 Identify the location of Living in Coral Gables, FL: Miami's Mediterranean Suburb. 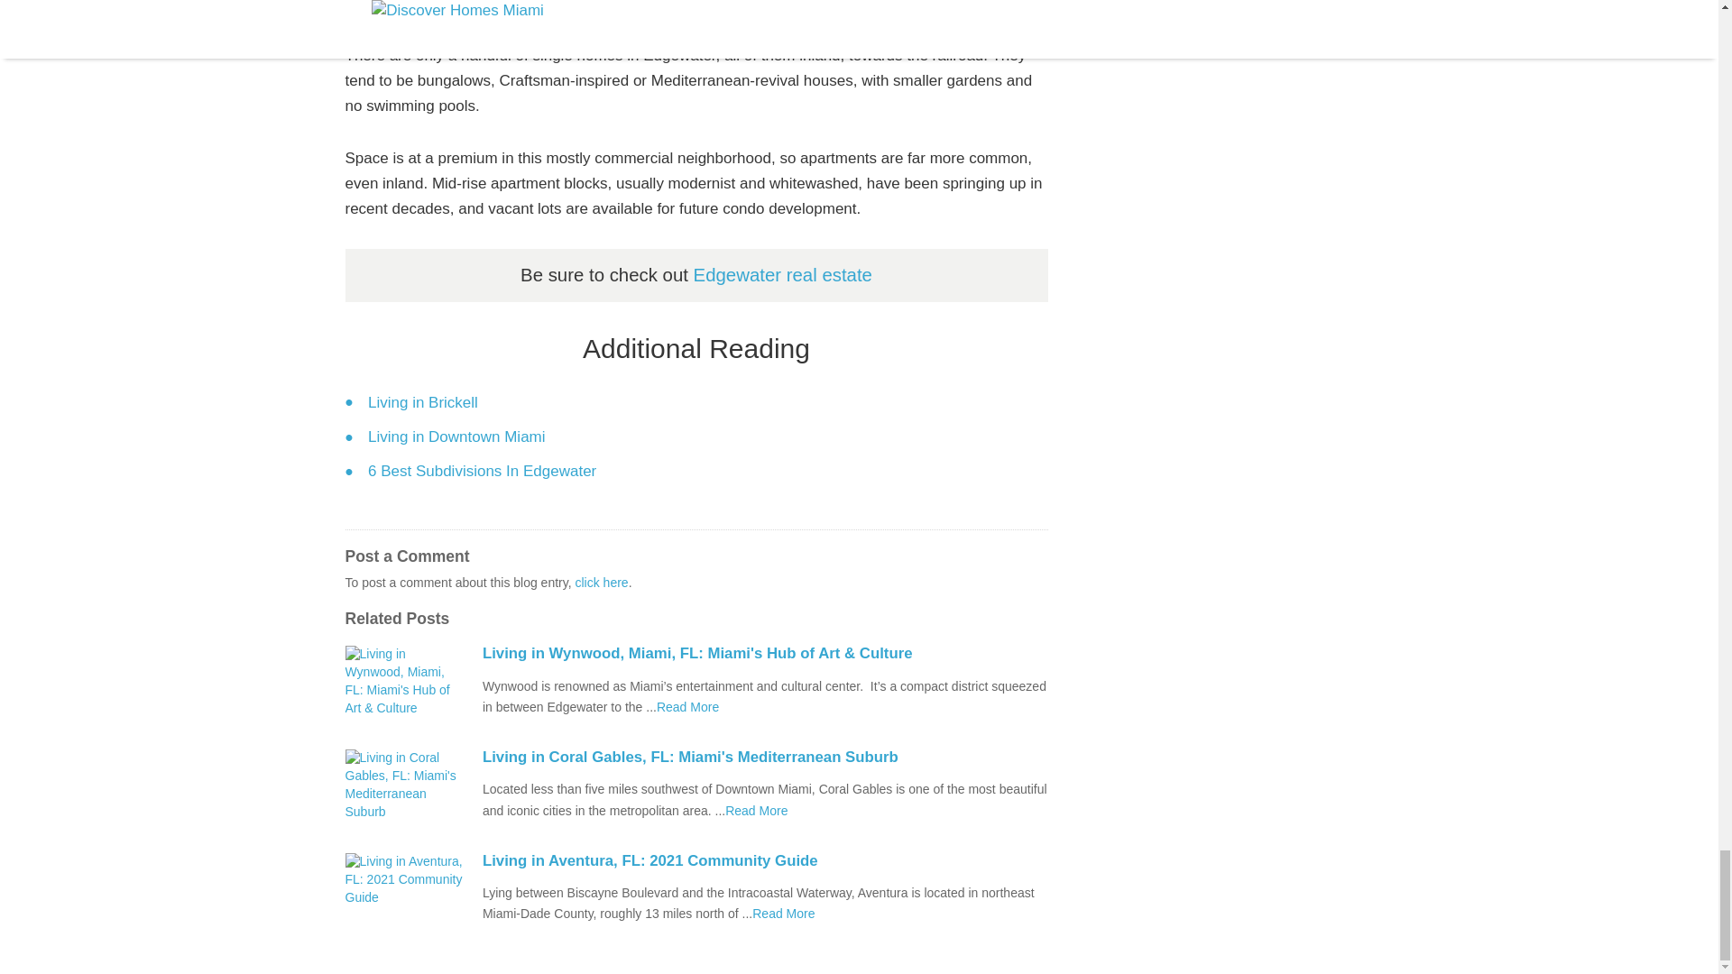
(765, 757).